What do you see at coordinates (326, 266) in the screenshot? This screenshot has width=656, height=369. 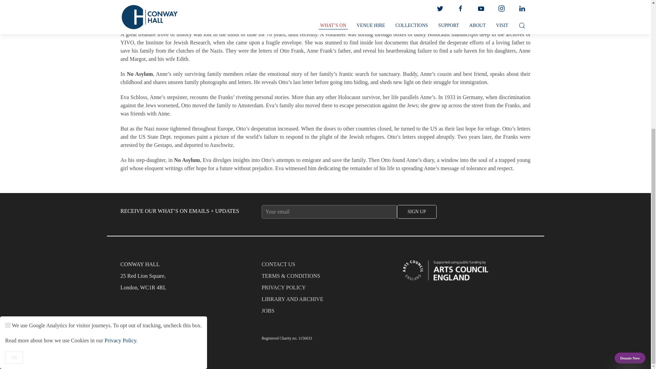 I see `CONTACT US` at bounding box center [326, 266].